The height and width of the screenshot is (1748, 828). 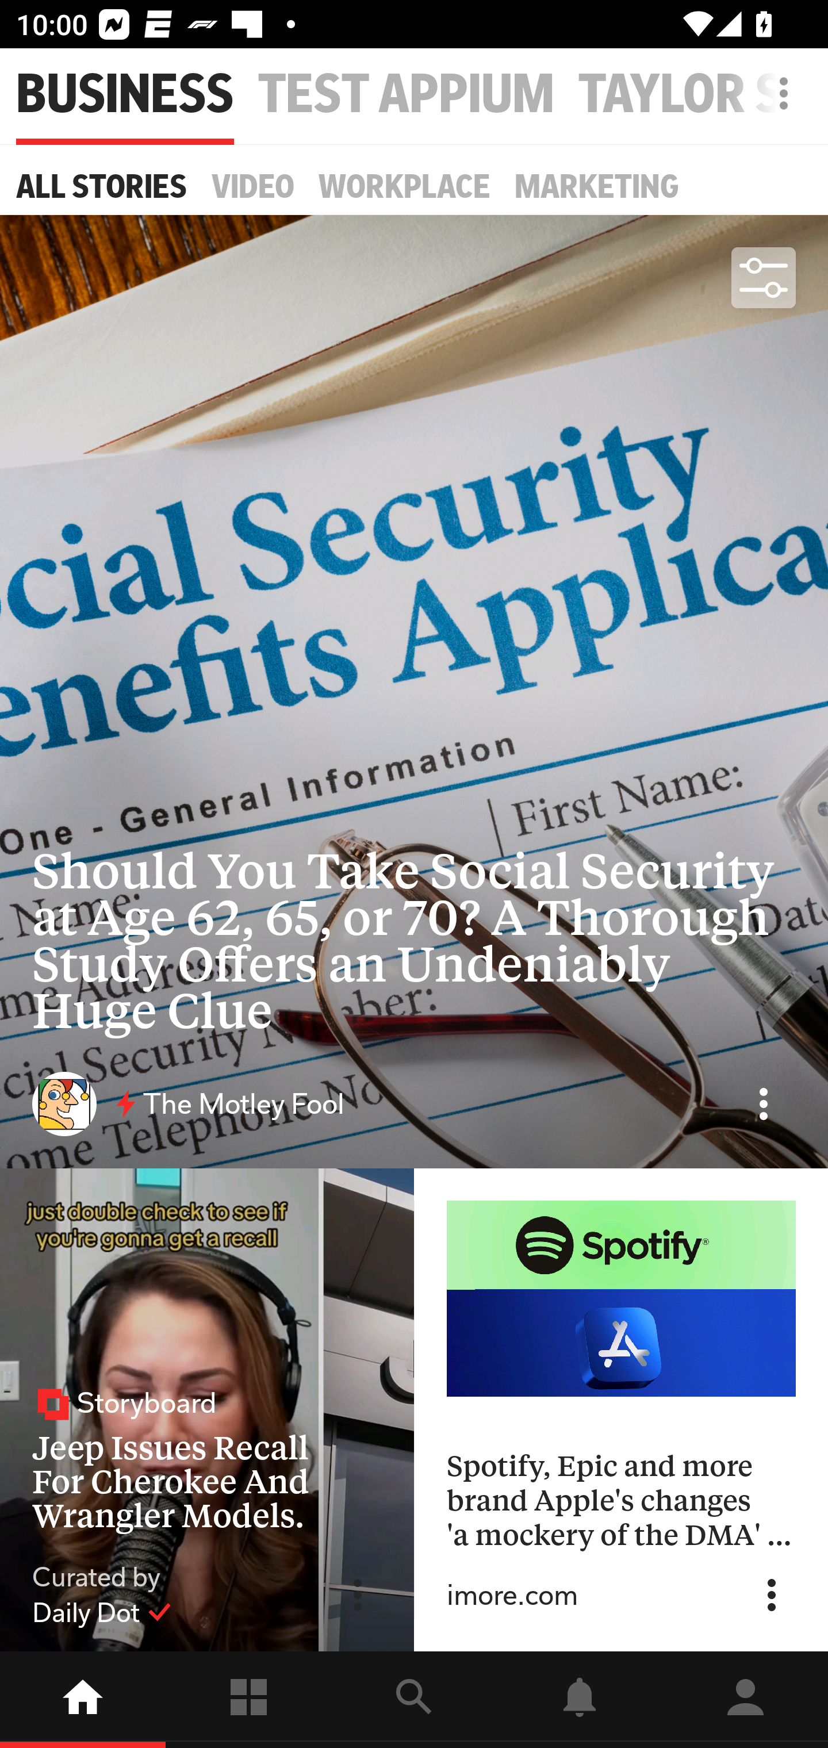 I want to click on BUSINESS, so click(x=125, y=94).